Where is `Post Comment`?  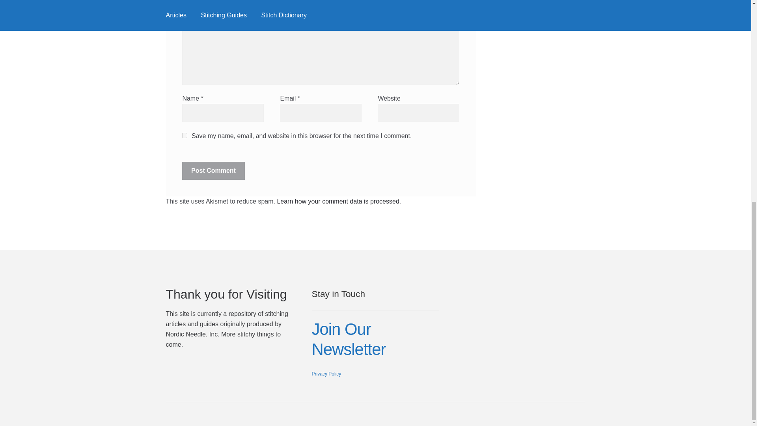
Post Comment is located at coordinates (213, 170).